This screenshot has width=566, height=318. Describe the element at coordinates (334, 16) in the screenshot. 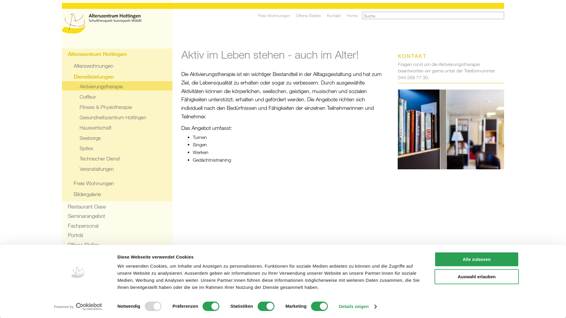

I see `Kontakt` at that location.